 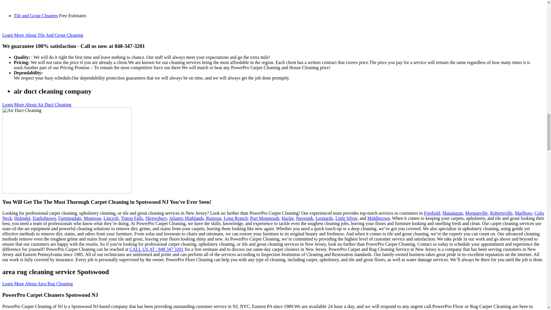 I want to click on Port Monmouth, so click(x=265, y=218).